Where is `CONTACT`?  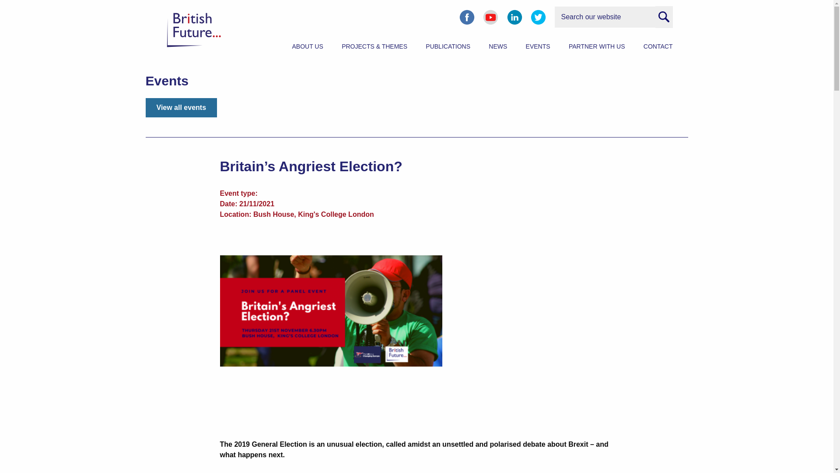
CONTACT is located at coordinates (658, 46).